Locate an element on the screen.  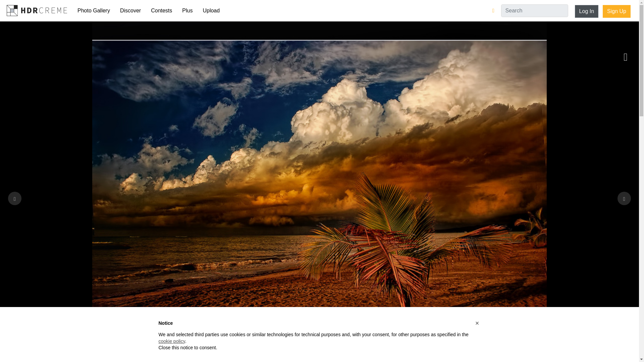
Photo Gallery is located at coordinates (94, 11).